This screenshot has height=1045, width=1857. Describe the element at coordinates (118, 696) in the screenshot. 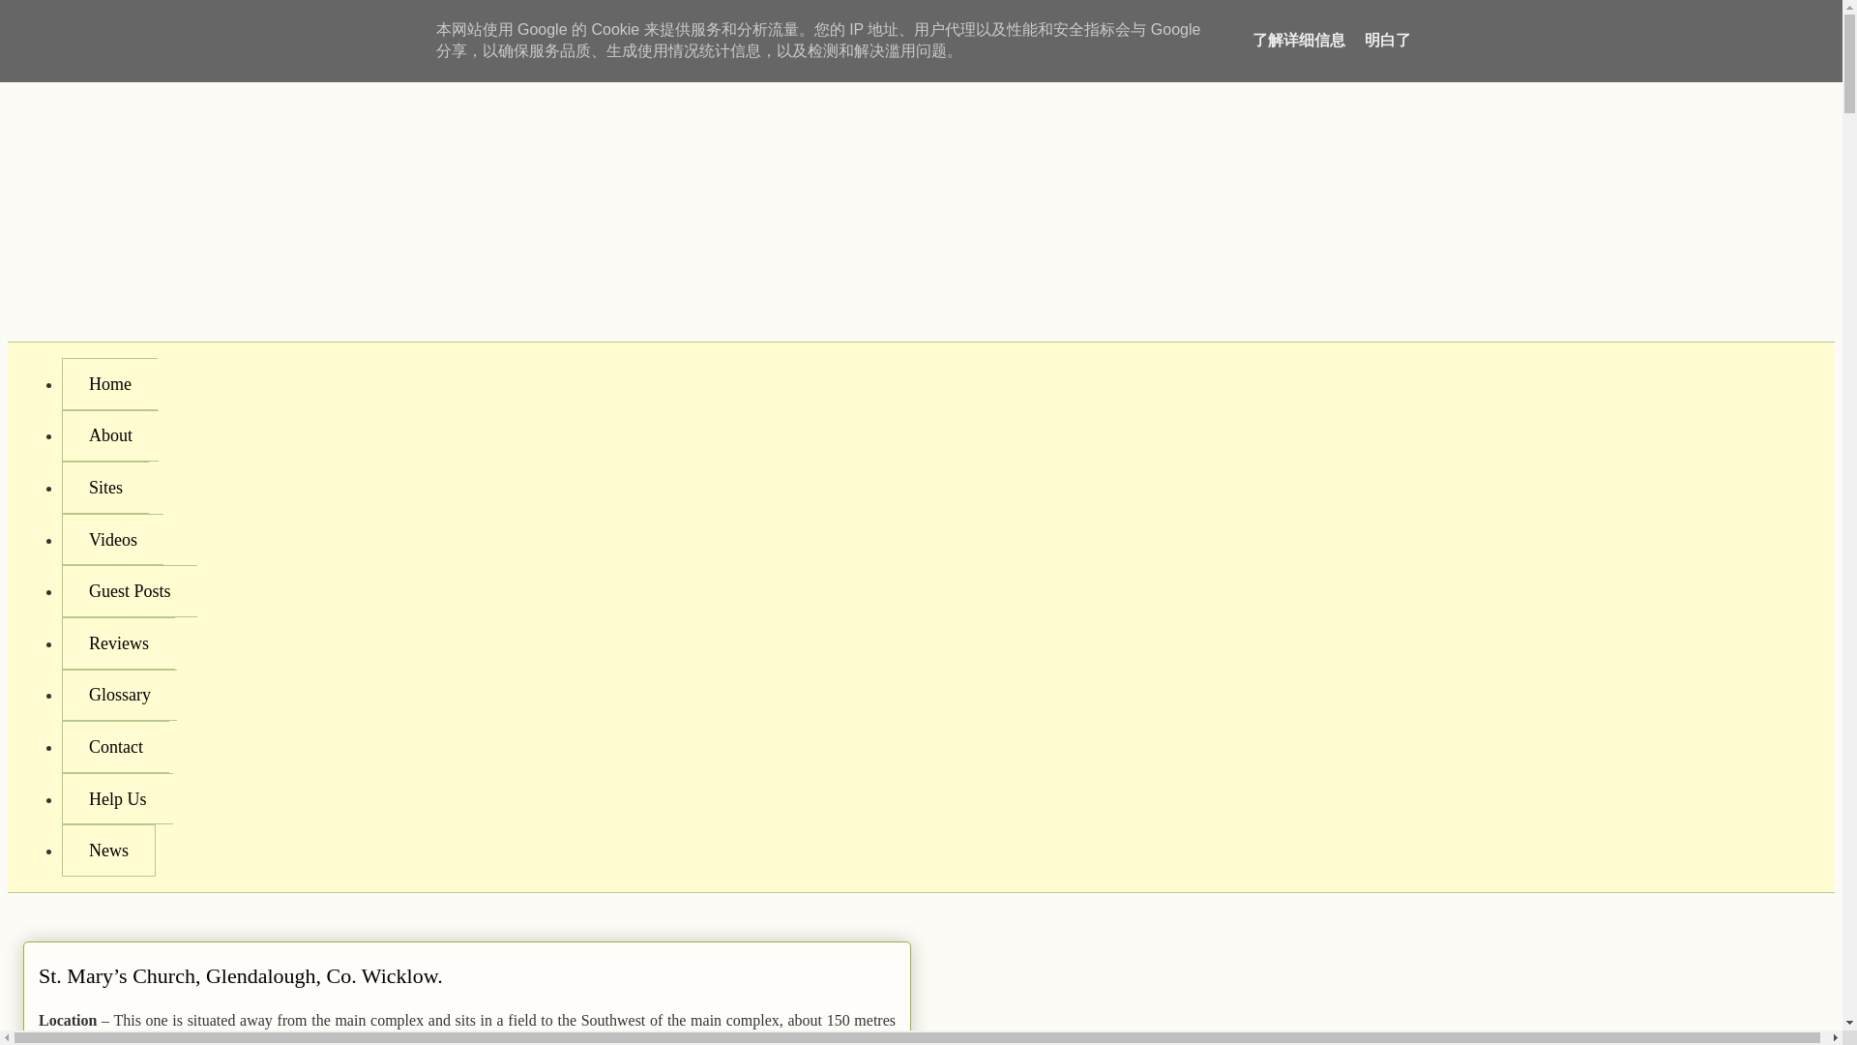

I see `Glossary` at that location.